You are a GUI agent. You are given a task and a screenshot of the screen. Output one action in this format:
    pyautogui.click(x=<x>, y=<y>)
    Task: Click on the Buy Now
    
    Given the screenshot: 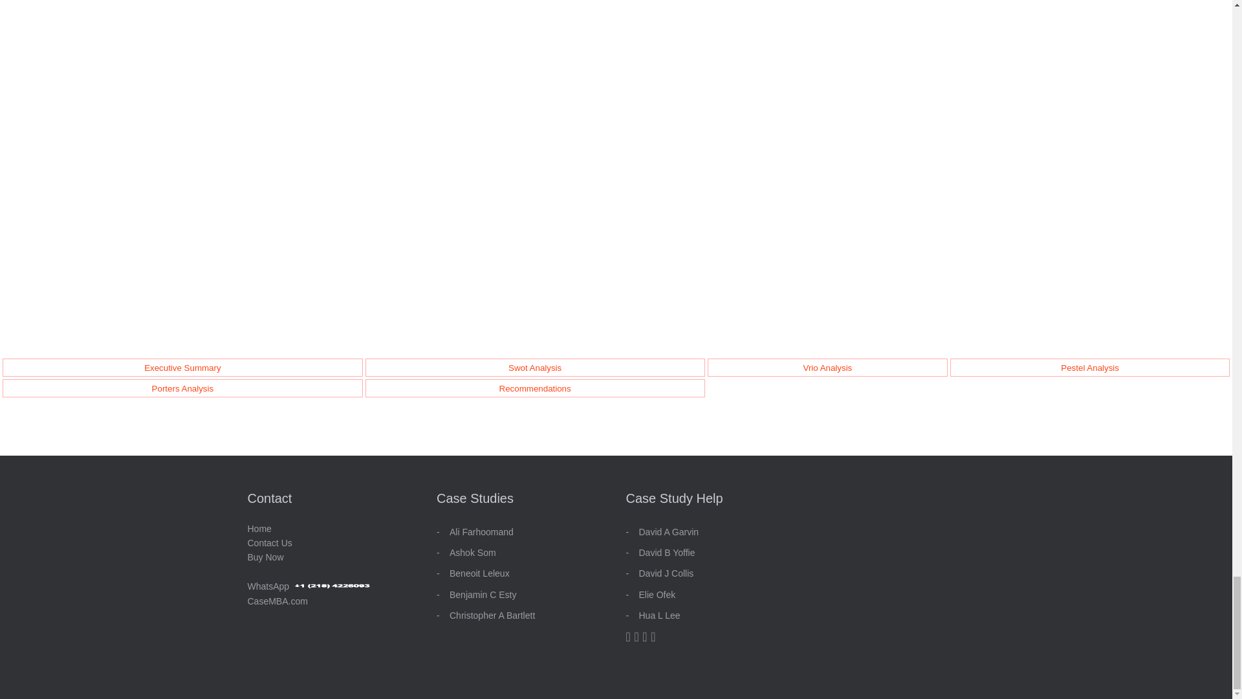 What is the action you would take?
    pyautogui.click(x=265, y=557)
    